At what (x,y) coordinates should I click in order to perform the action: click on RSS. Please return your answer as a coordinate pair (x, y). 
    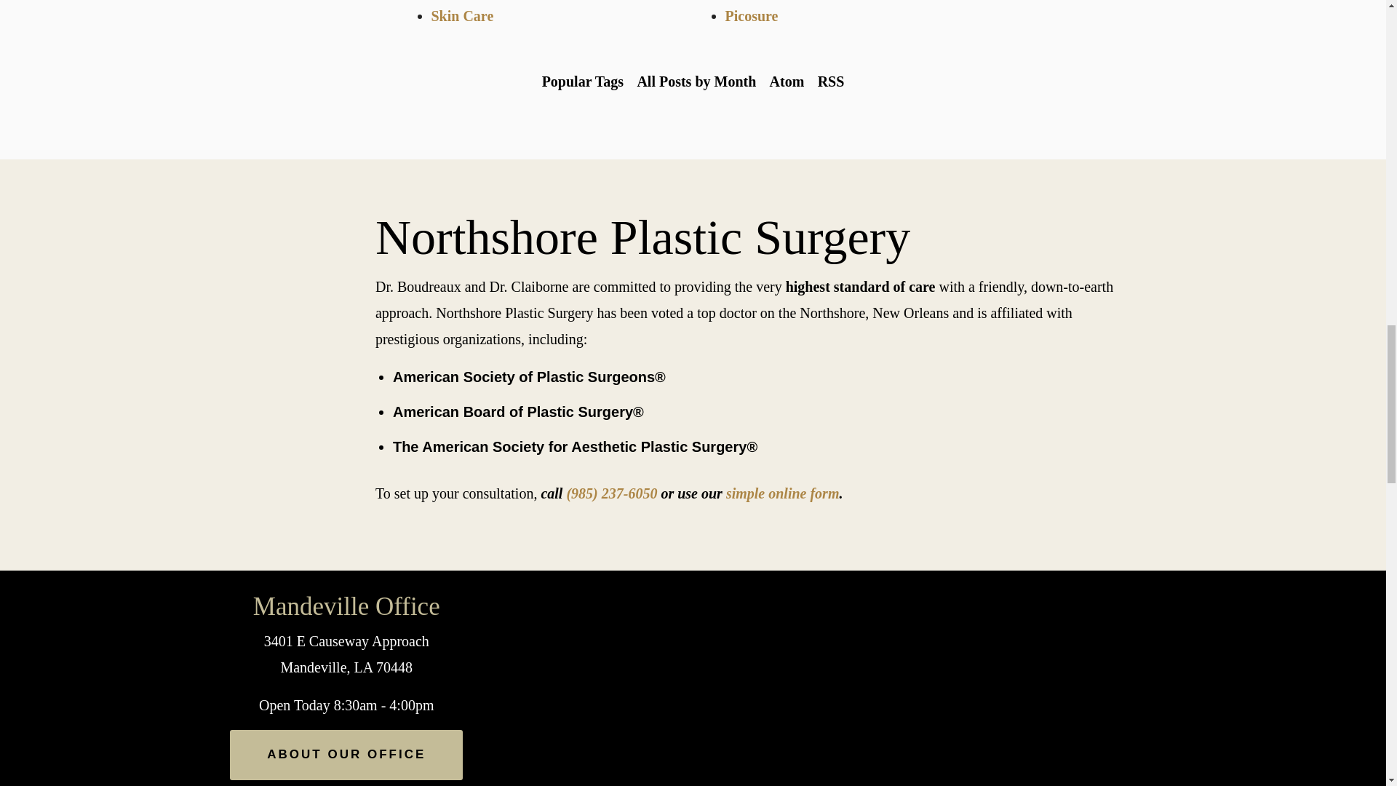
    Looking at the image, I should click on (830, 82).